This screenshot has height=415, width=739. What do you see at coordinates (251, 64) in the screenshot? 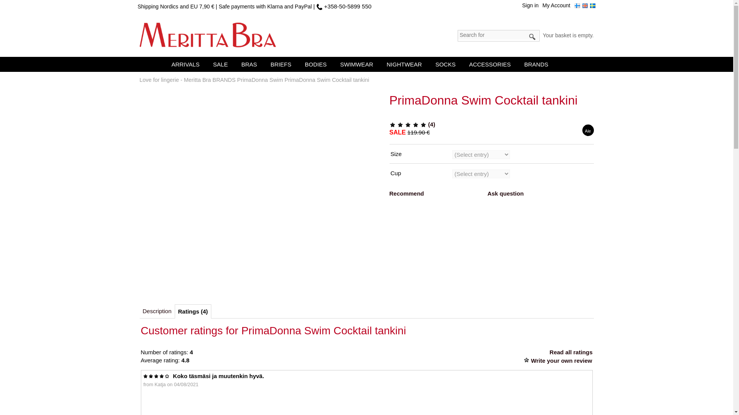
I see `BRAS` at bounding box center [251, 64].